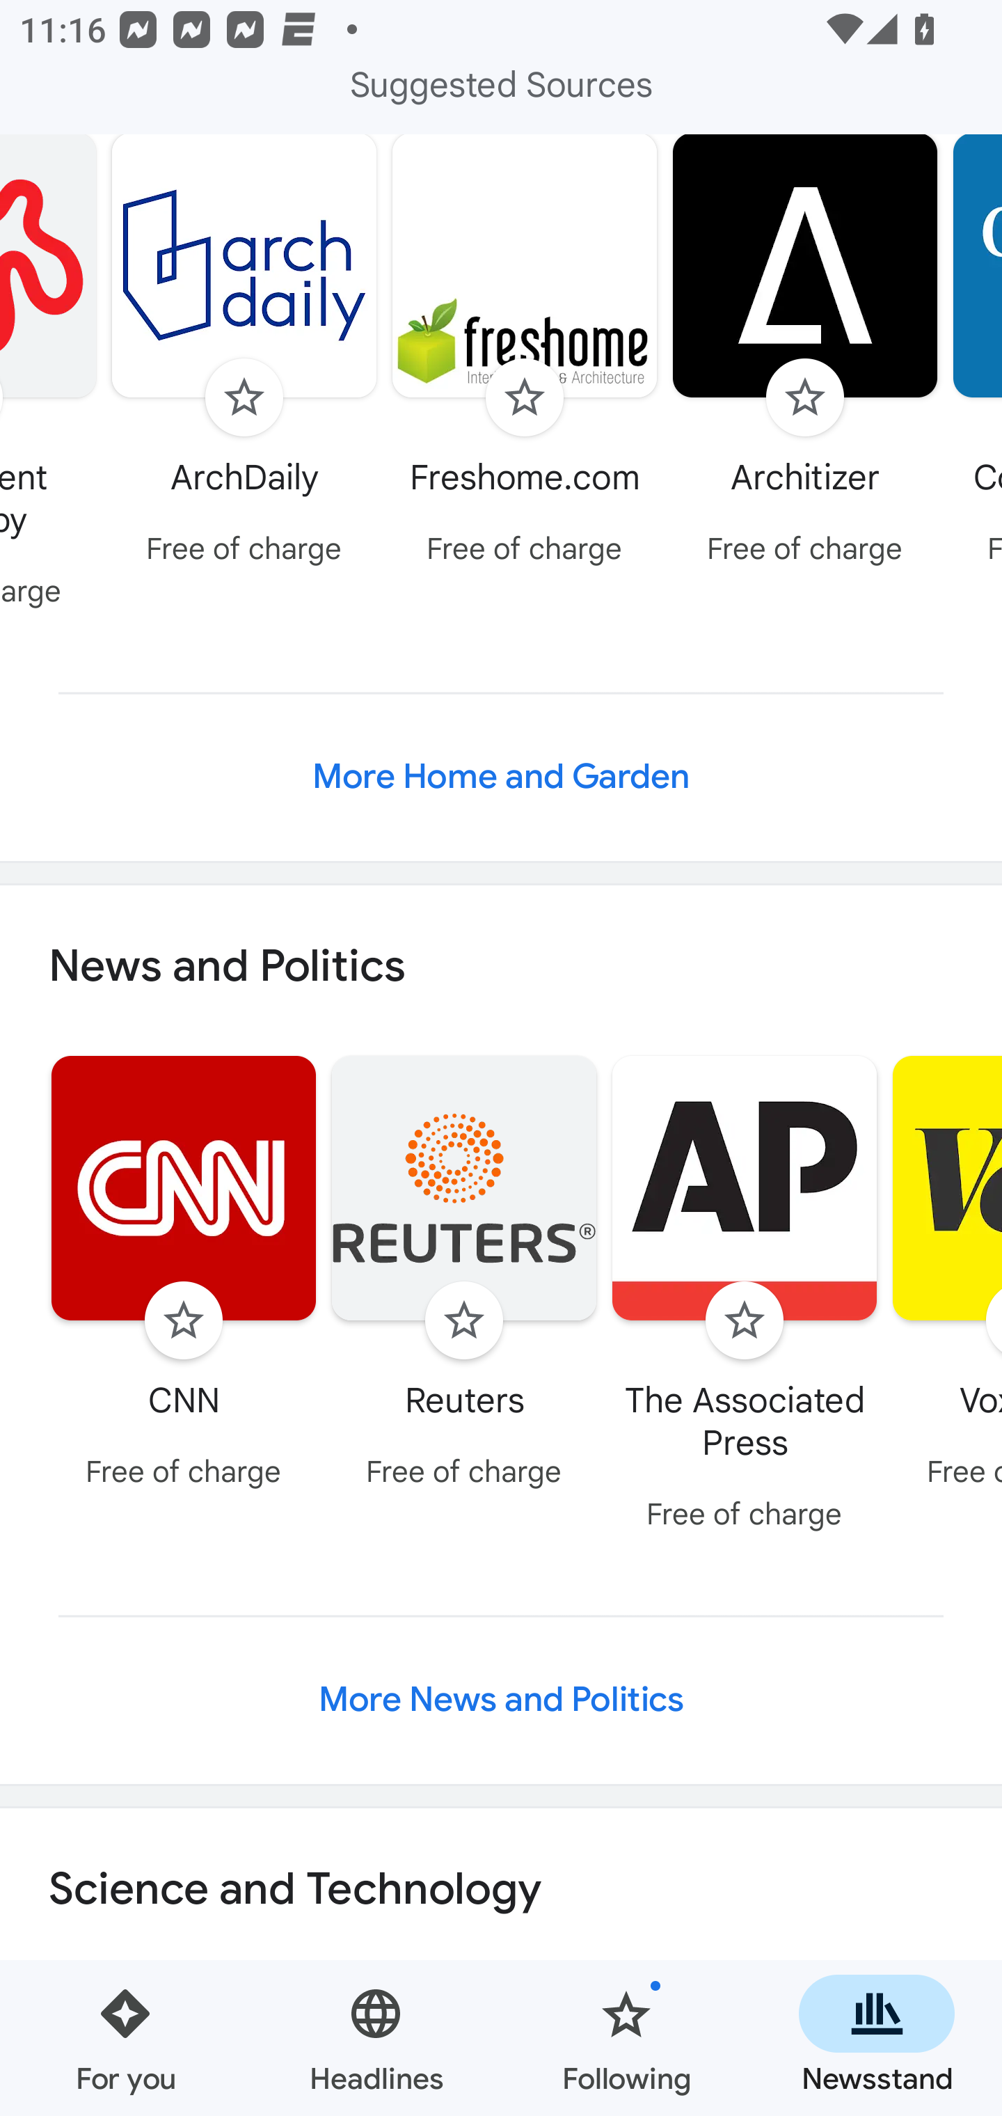 The height and width of the screenshot is (2116, 1002). What do you see at coordinates (525, 397) in the screenshot?
I see `Follow` at bounding box center [525, 397].